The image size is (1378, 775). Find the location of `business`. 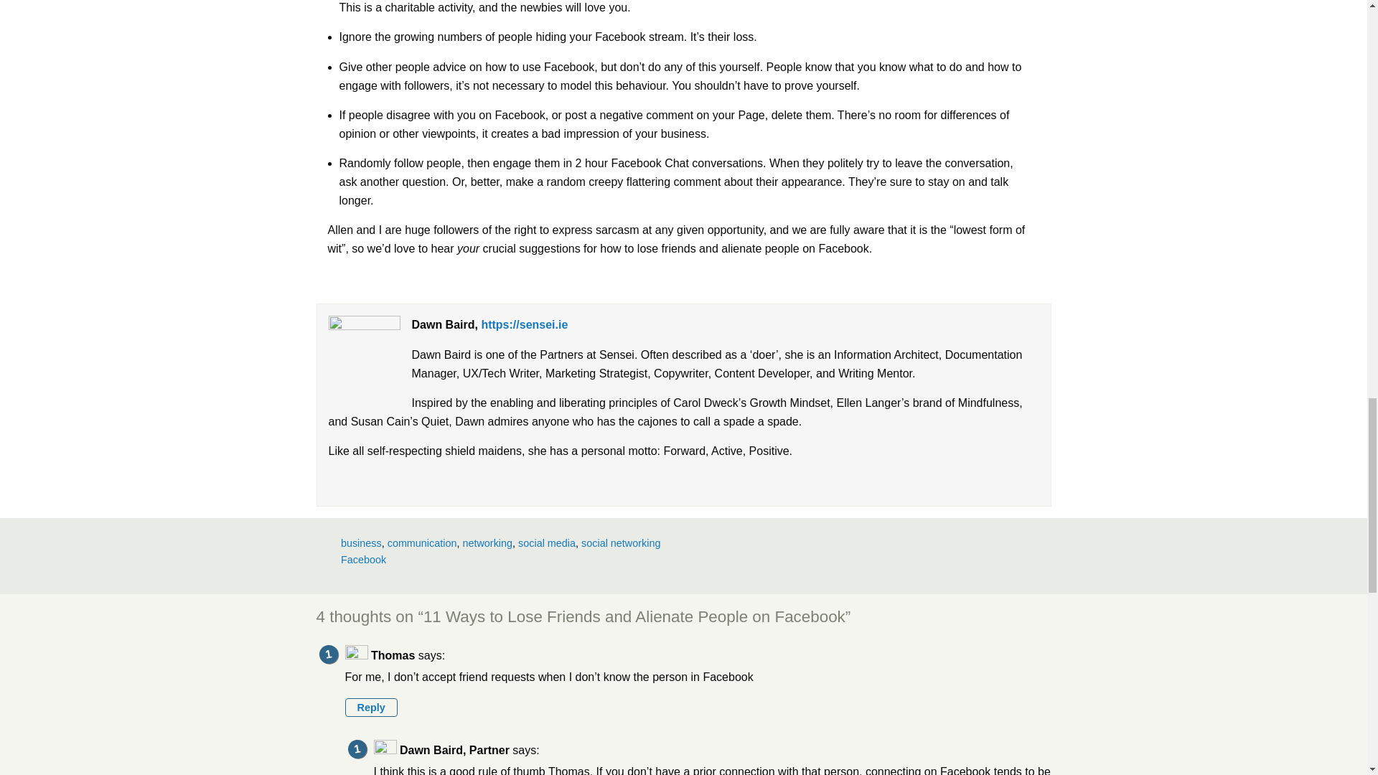

business is located at coordinates (360, 542).